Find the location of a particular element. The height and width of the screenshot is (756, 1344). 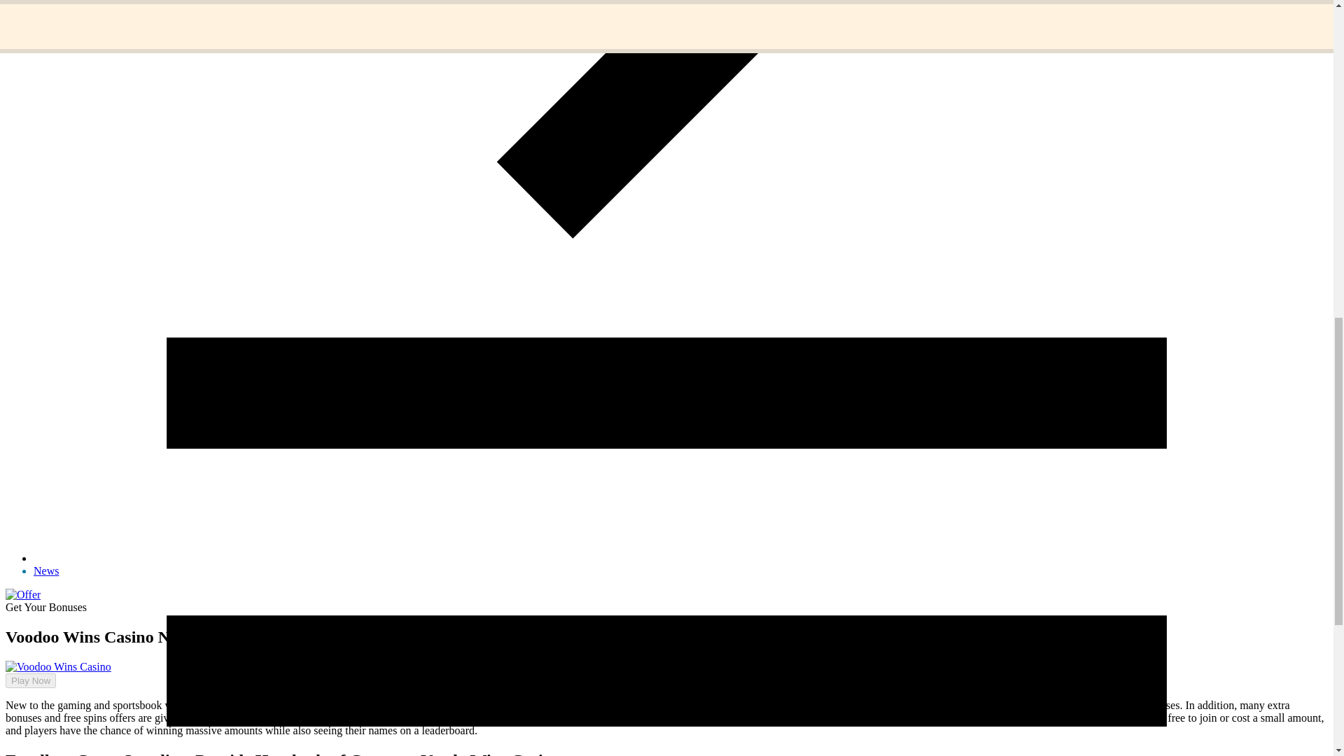

News is located at coordinates (46, 570).